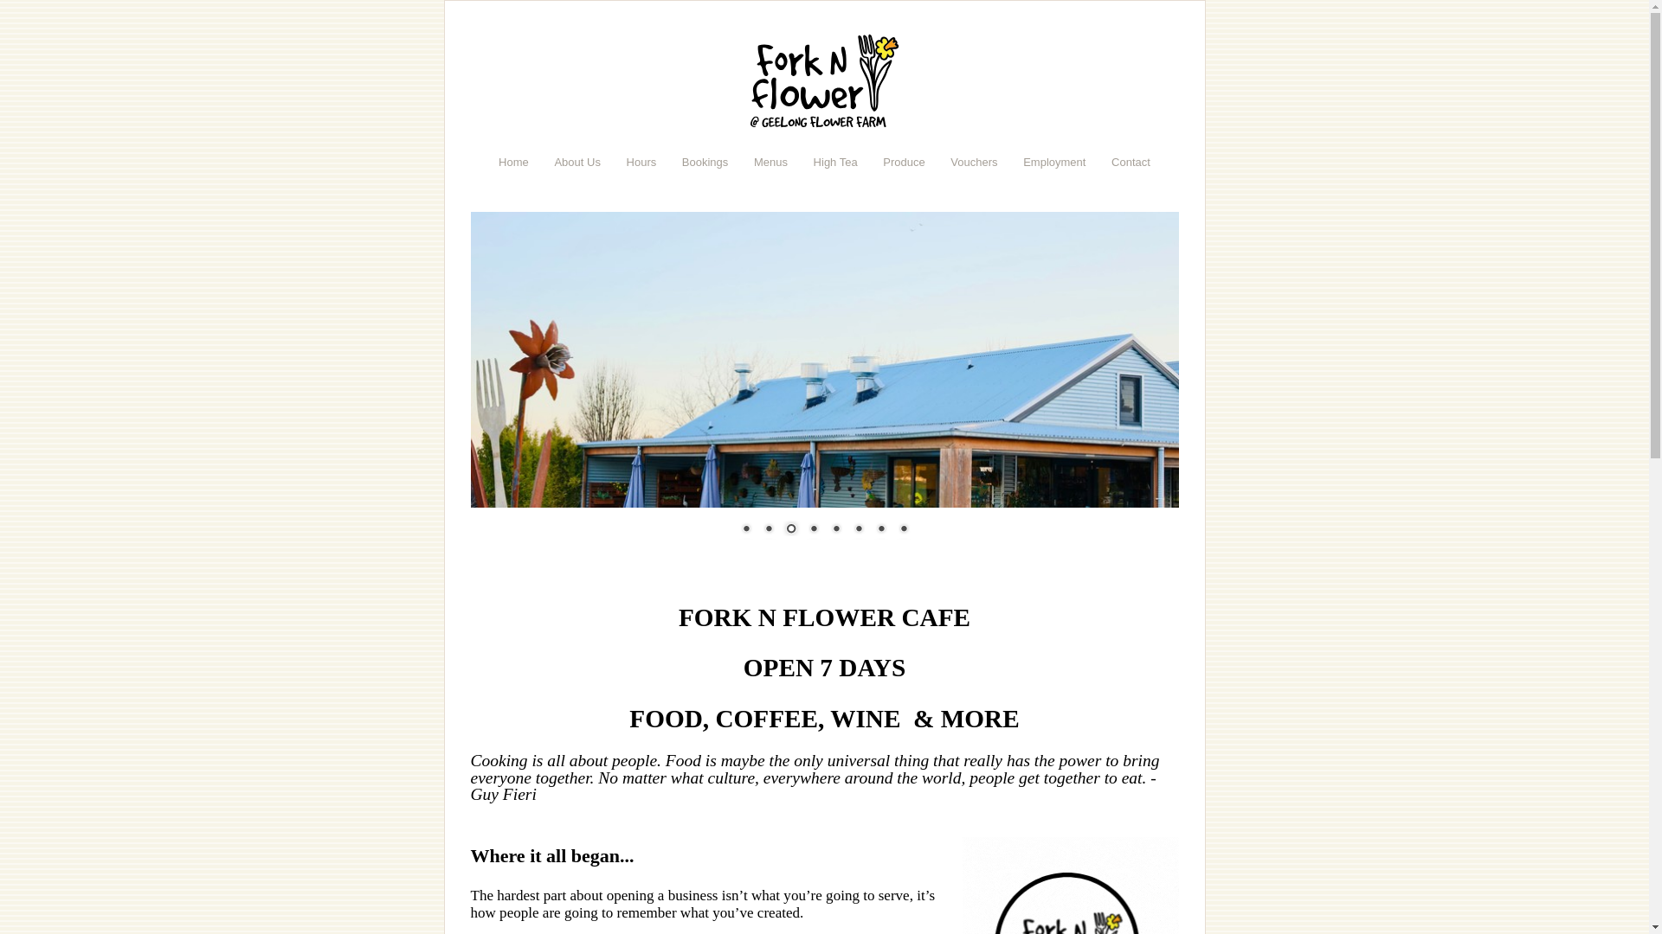  Describe the element at coordinates (642, 163) in the screenshot. I see `Hours` at that location.